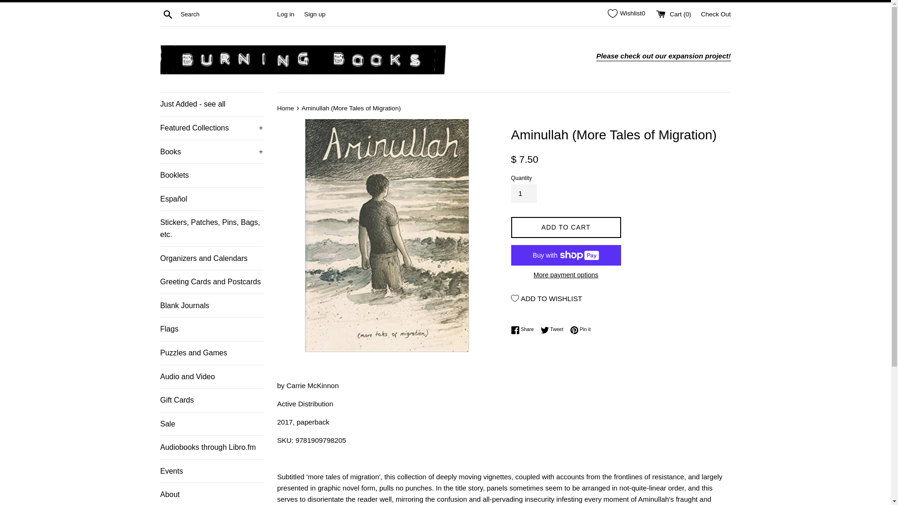 The image size is (898, 505). What do you see at coordinates (716, 13) in the screenshot?
I see `Check Out` at bounding box center [716, 13].